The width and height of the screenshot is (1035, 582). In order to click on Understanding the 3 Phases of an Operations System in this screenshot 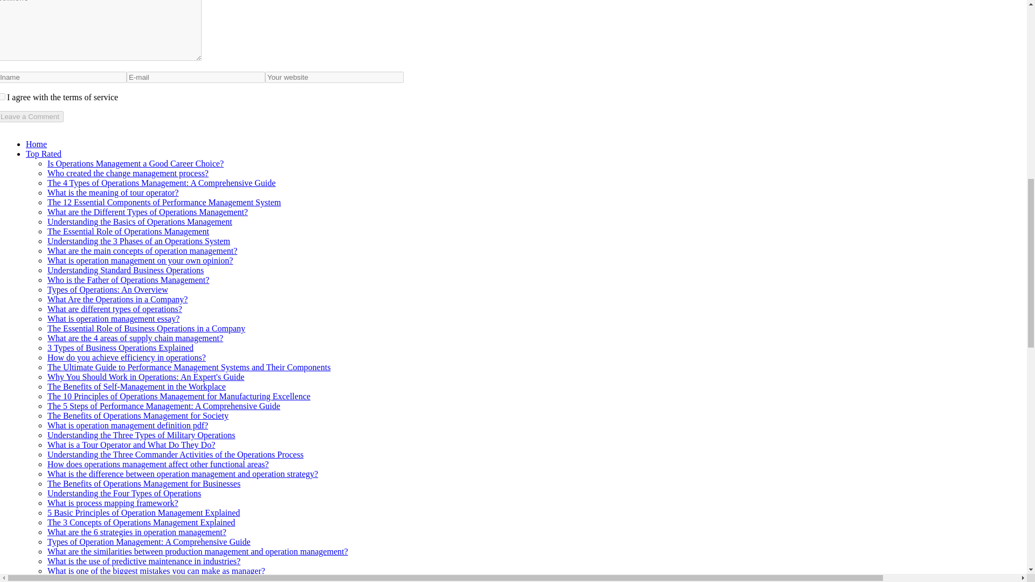, I will do `click(139, 240)`.